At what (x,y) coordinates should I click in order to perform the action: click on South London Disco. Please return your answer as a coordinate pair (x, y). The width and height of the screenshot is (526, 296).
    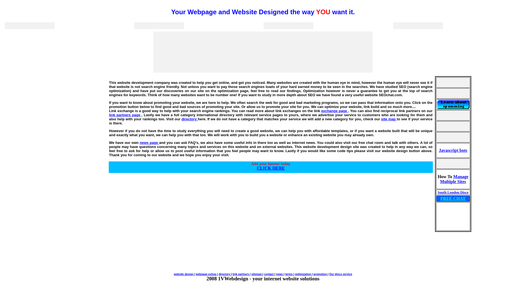
    Looking at the image, I should click on (453, 192).